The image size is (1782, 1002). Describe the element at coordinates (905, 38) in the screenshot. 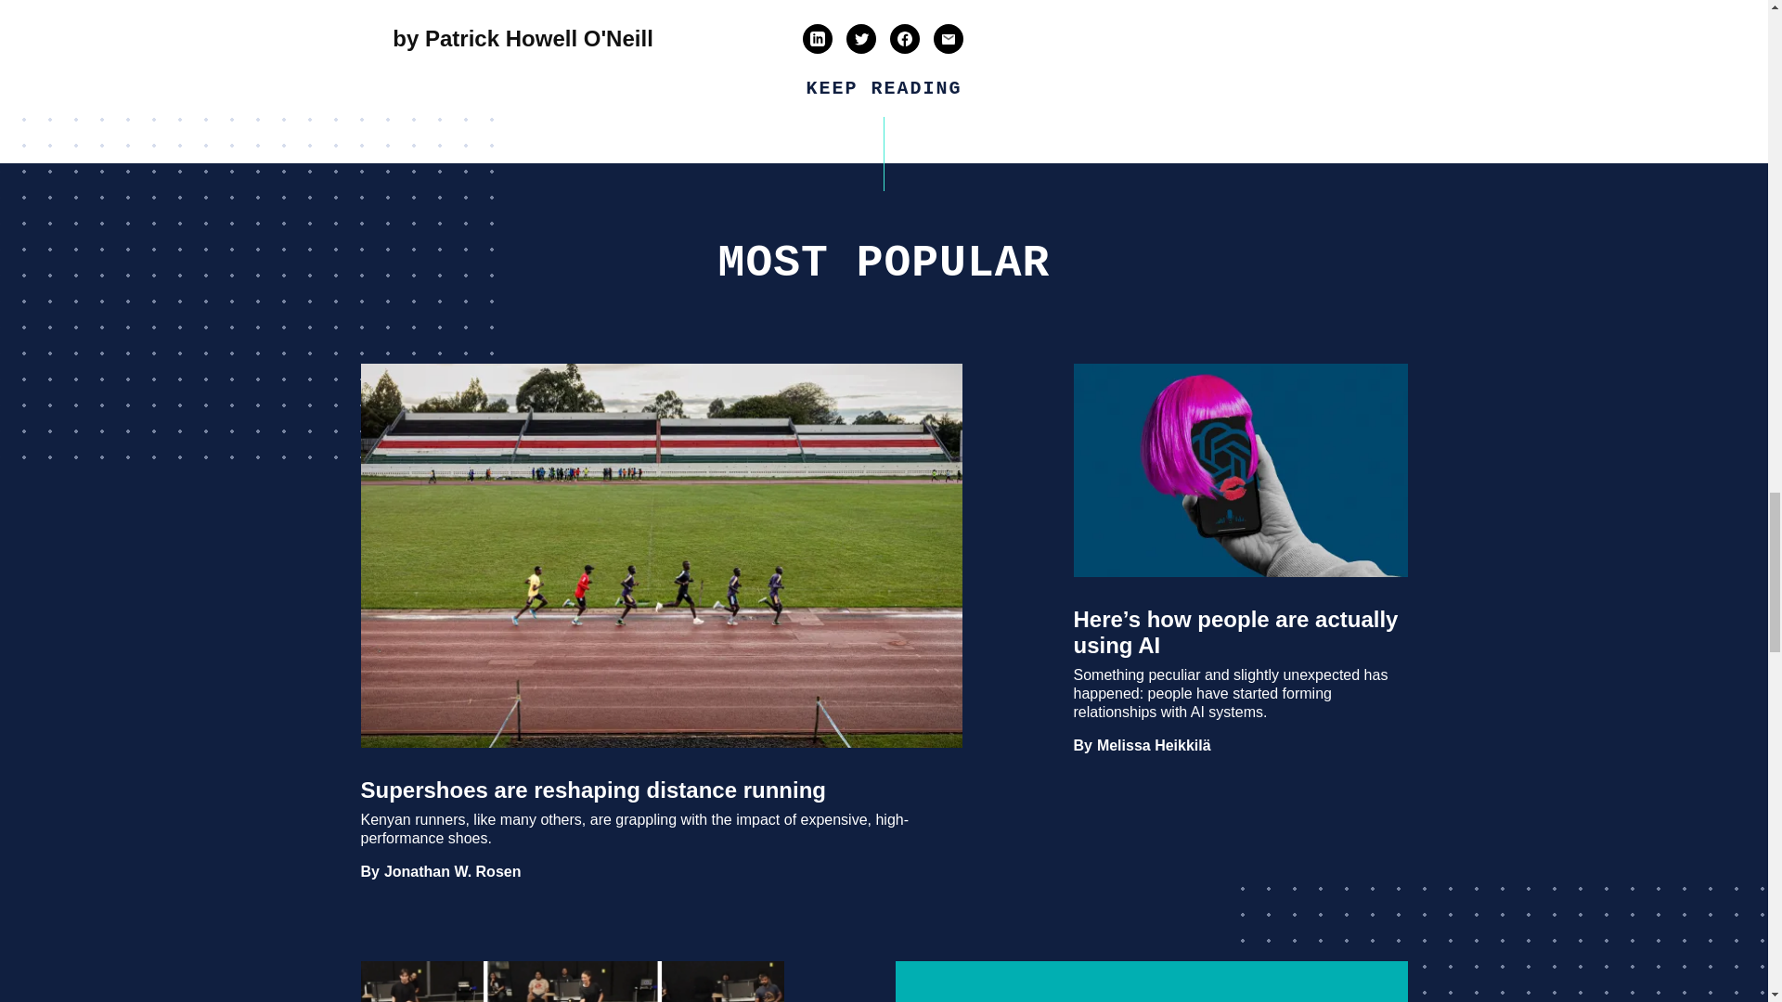

I see `Share story on facebook` at that location.